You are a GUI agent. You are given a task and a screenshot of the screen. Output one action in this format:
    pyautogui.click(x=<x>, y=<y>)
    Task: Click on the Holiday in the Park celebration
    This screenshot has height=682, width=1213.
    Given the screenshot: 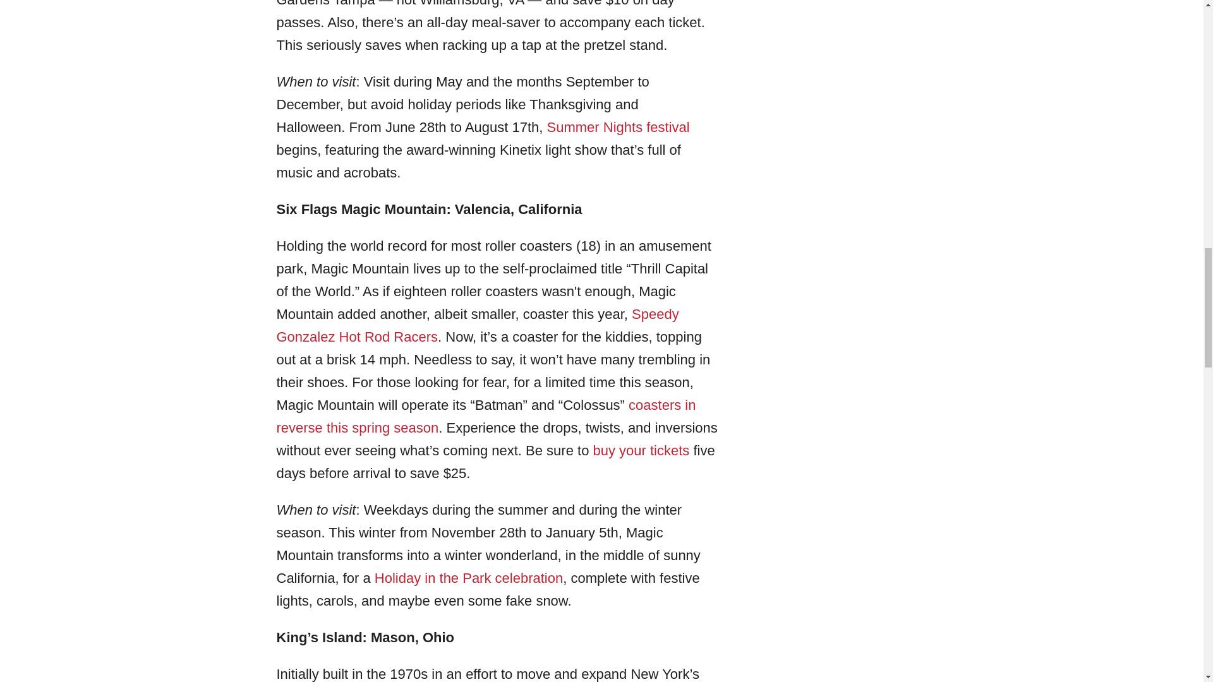 What is the action you would take?
    pyautogui.click(x=469, y=577)
    